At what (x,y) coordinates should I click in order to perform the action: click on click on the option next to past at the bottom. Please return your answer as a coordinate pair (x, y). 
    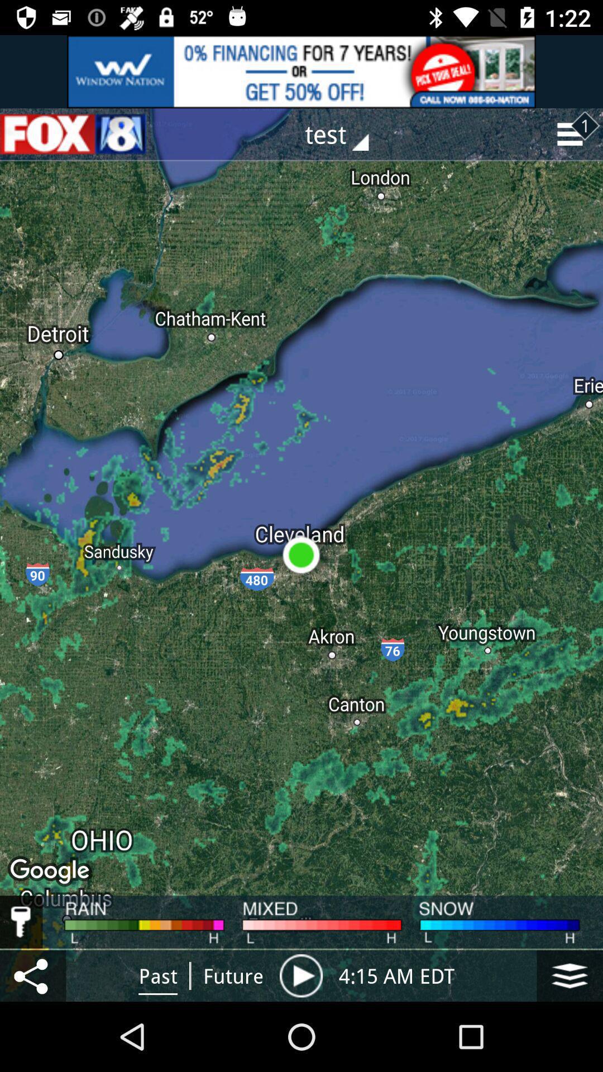
    Looking at the image, I should click on (233, 976).